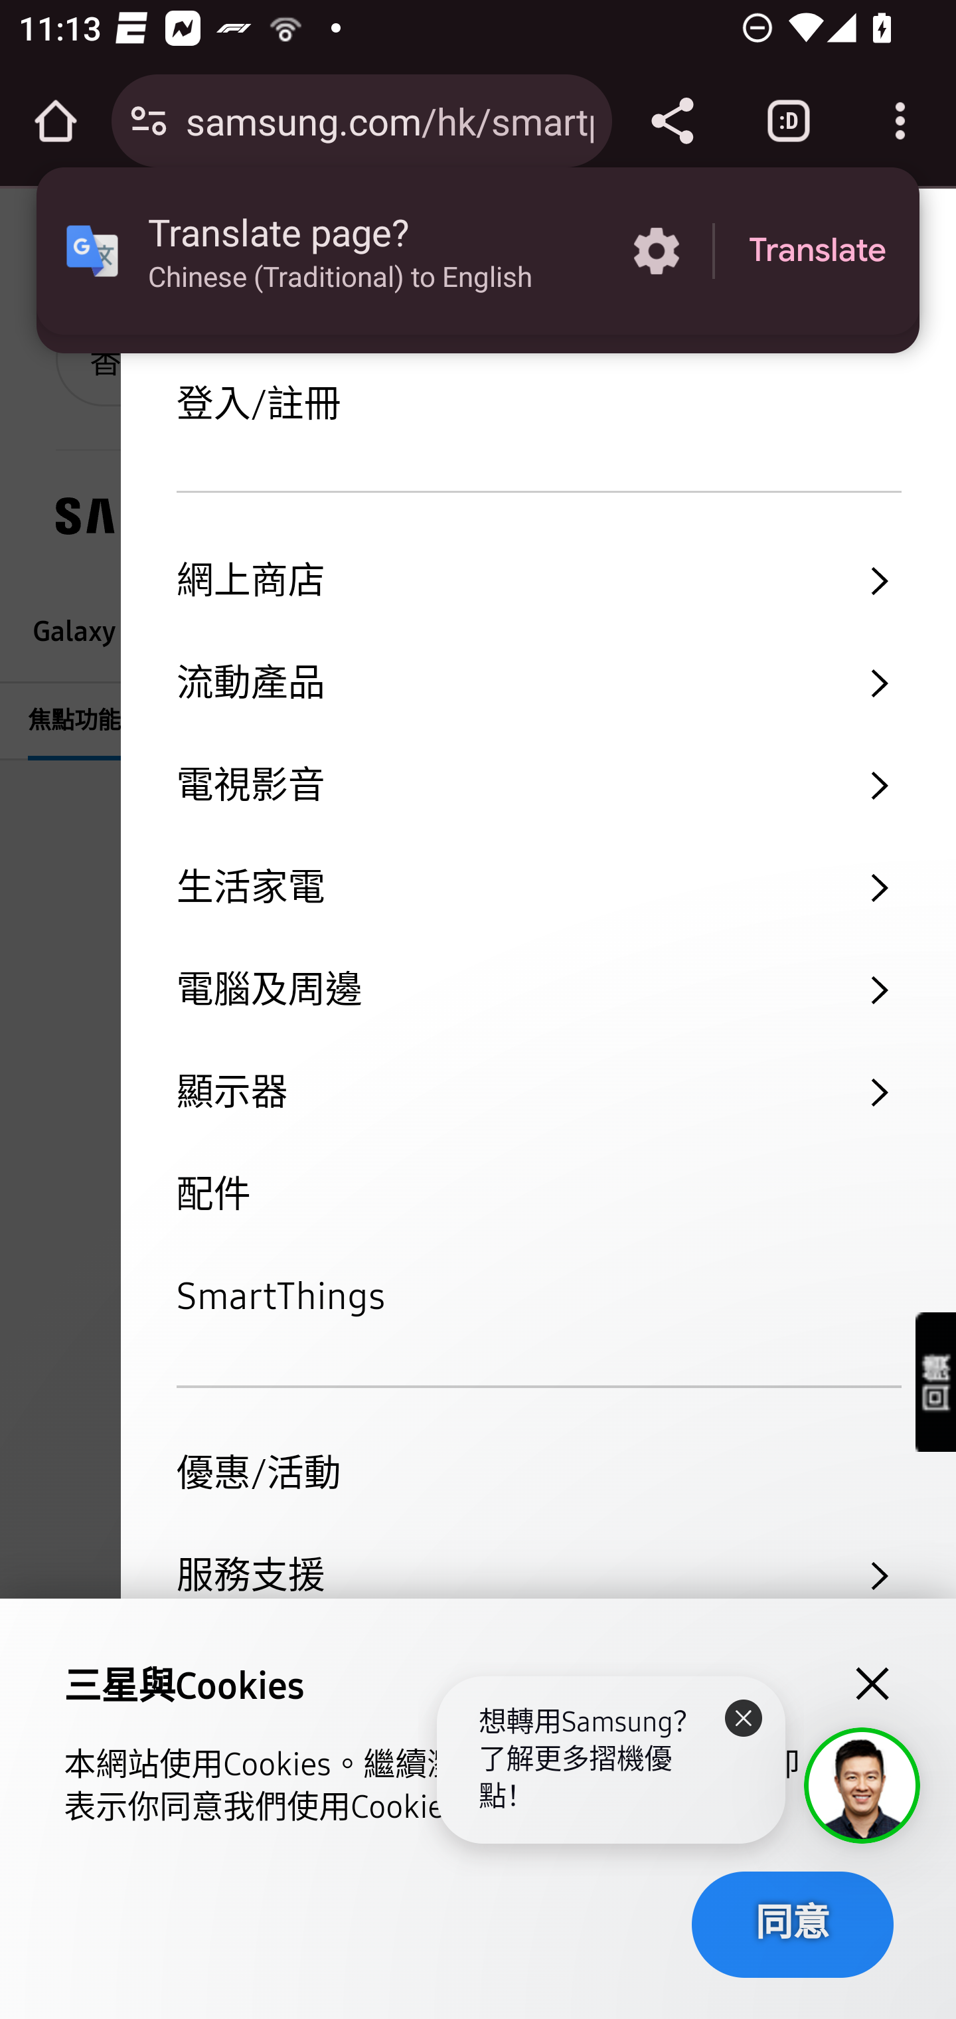 The width and height of the screenshot is (956, 2019). What do you see at coordinates (538, 684) in the screenshot?
I see `流動產品` at bounding box center [538, 684].